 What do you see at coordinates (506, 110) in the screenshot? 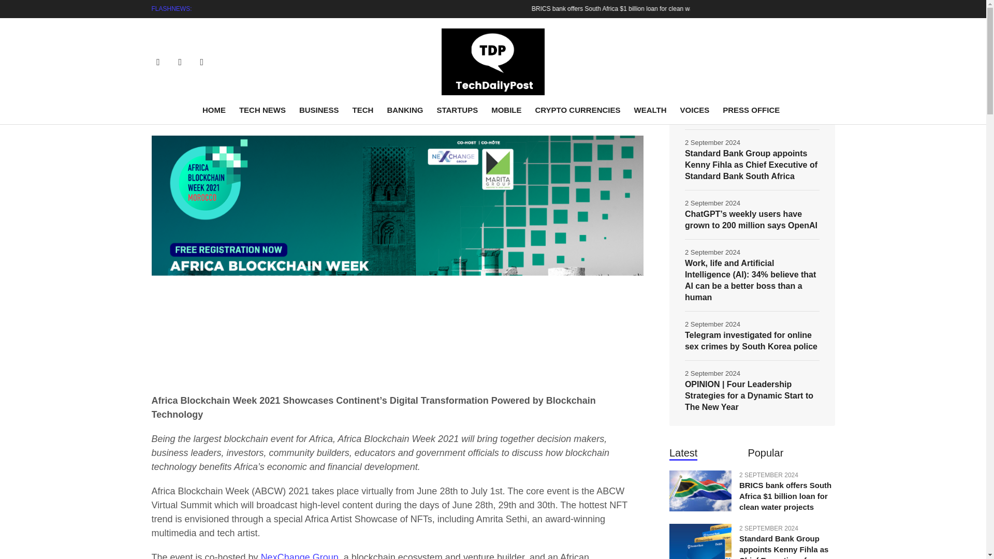
I see `MOBILE` at bounding box center [506, 110].